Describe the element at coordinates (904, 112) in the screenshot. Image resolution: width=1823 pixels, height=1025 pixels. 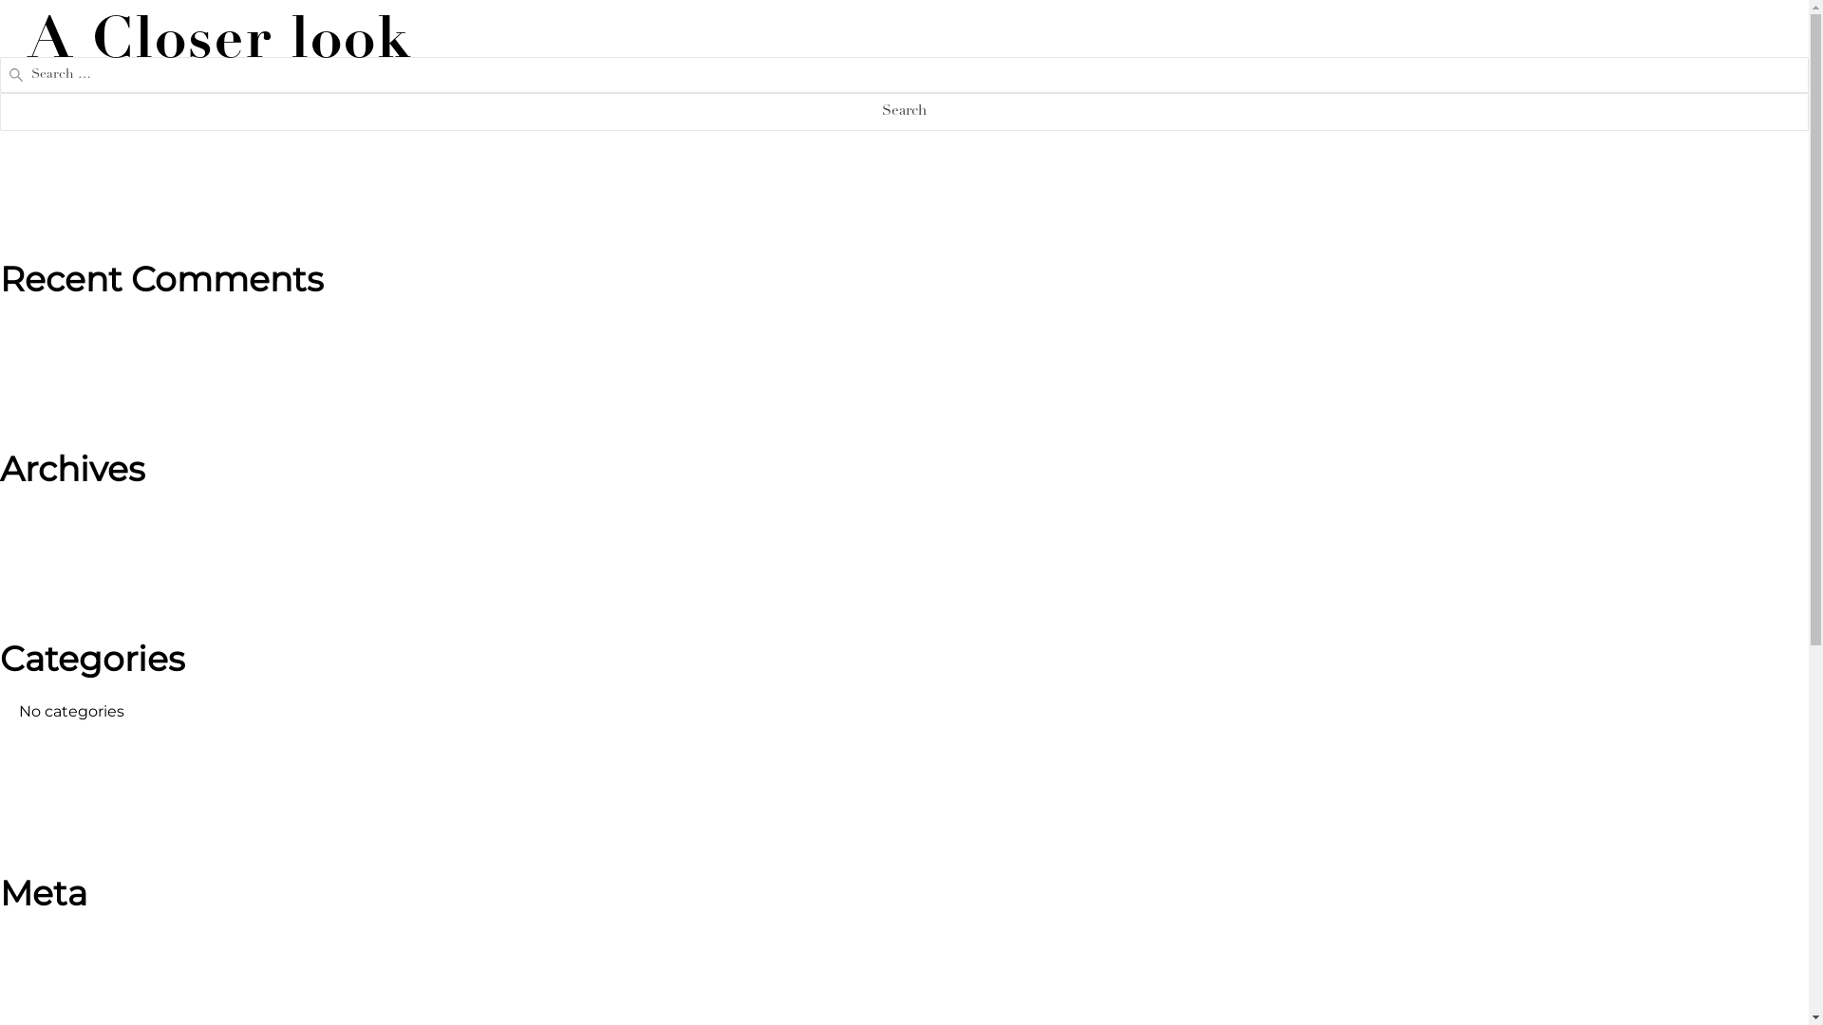
I see `Search` at that location.